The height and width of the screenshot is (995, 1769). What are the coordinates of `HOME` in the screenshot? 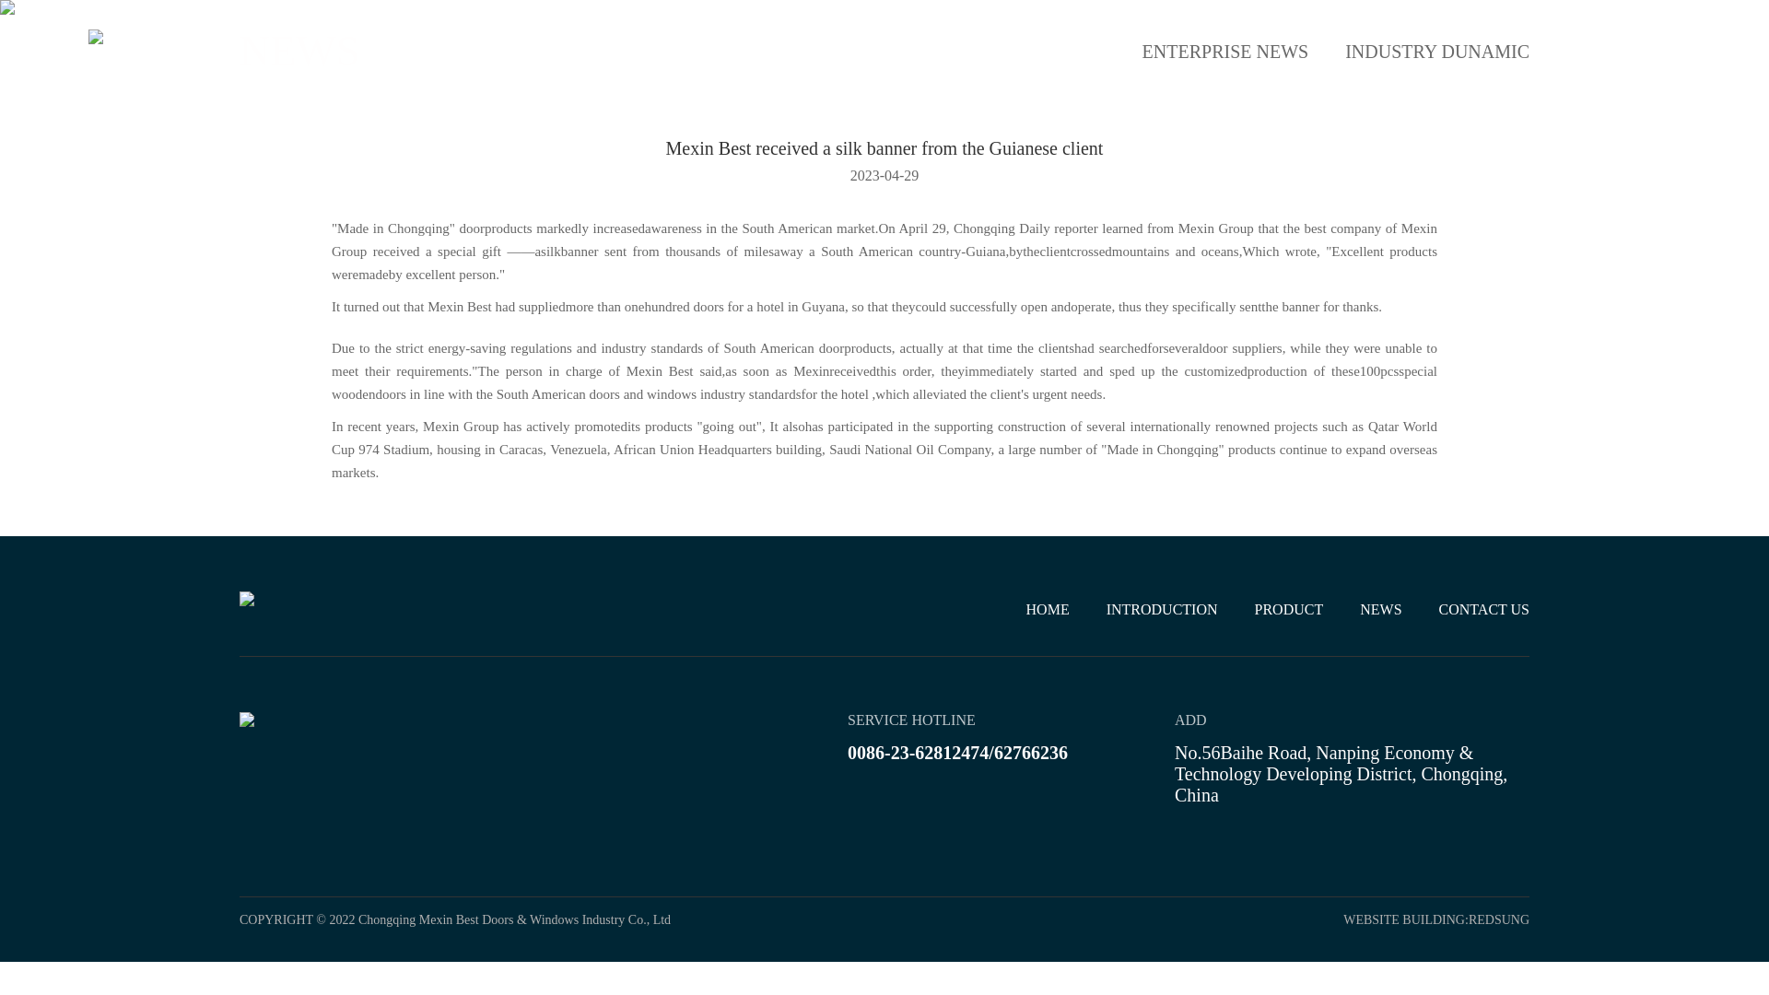 It's located at (1048, 609).